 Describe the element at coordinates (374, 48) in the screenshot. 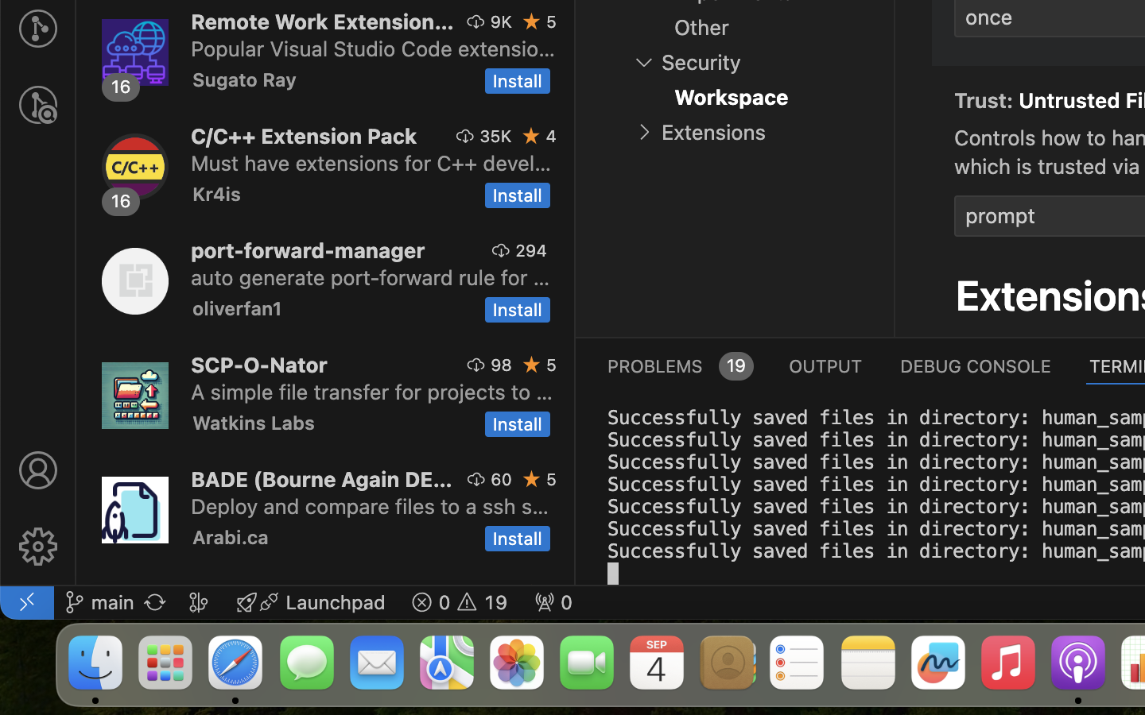

I see `Popular Visual Studio Code extensions for Remote Work` at that location.